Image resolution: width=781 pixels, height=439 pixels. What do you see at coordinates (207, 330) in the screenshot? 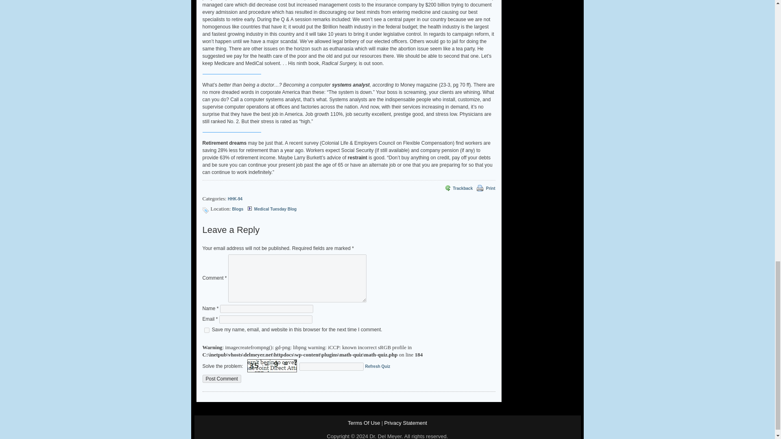
I see `yes` at bounding box center [207, 330].